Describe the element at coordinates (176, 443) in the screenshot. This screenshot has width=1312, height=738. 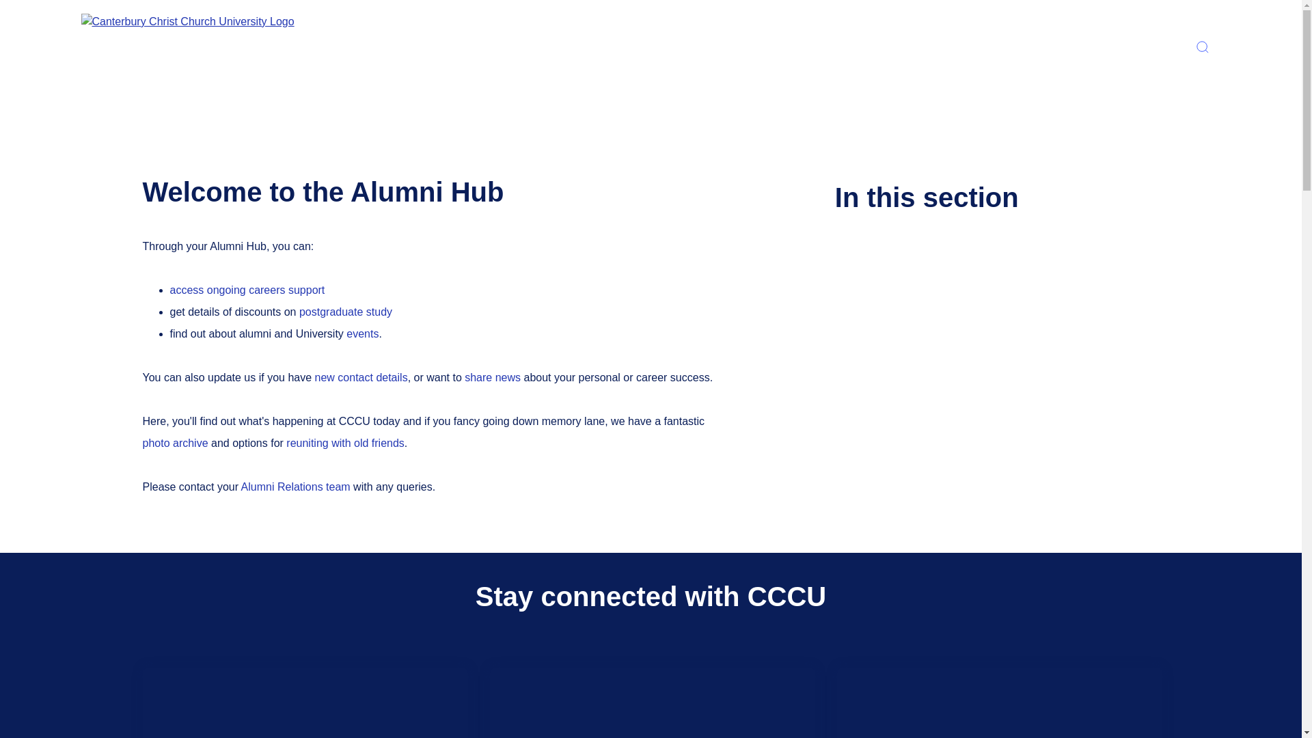
I see `photo archive` at that location.